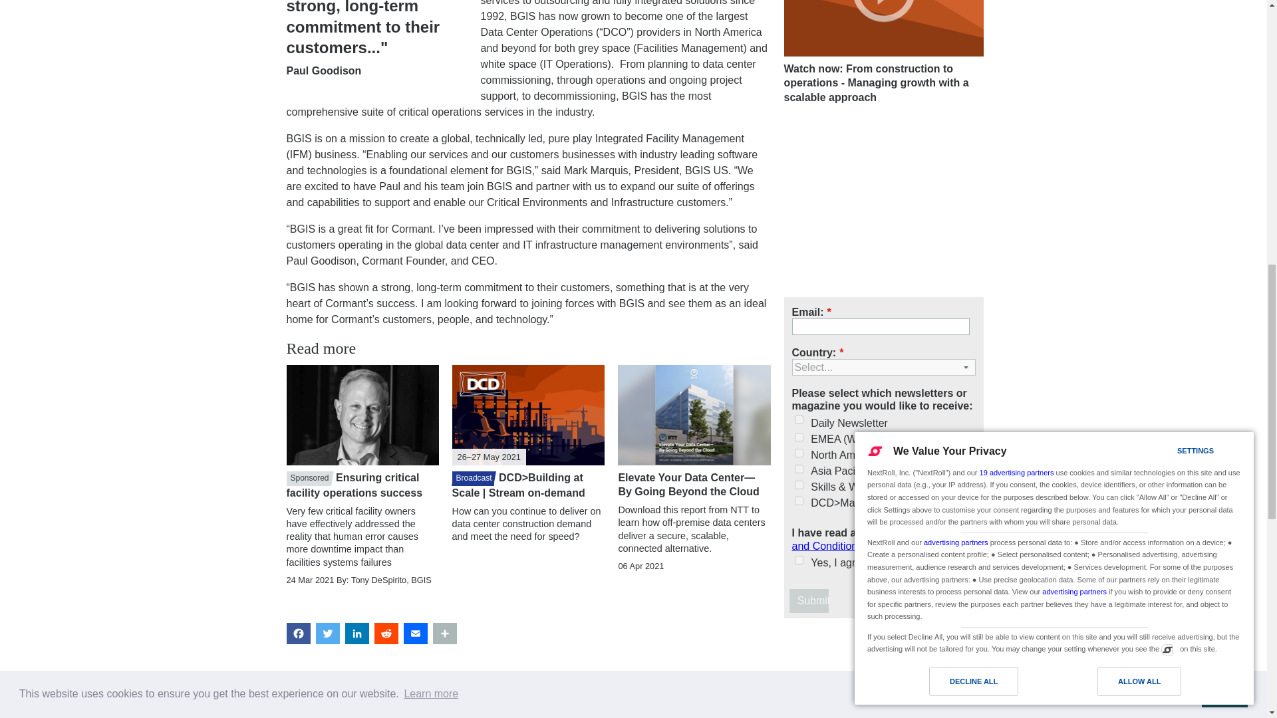 This screenshot has width=1277, height=718. I want to click on Weekly EMEA newsletter, so click(798, 437).